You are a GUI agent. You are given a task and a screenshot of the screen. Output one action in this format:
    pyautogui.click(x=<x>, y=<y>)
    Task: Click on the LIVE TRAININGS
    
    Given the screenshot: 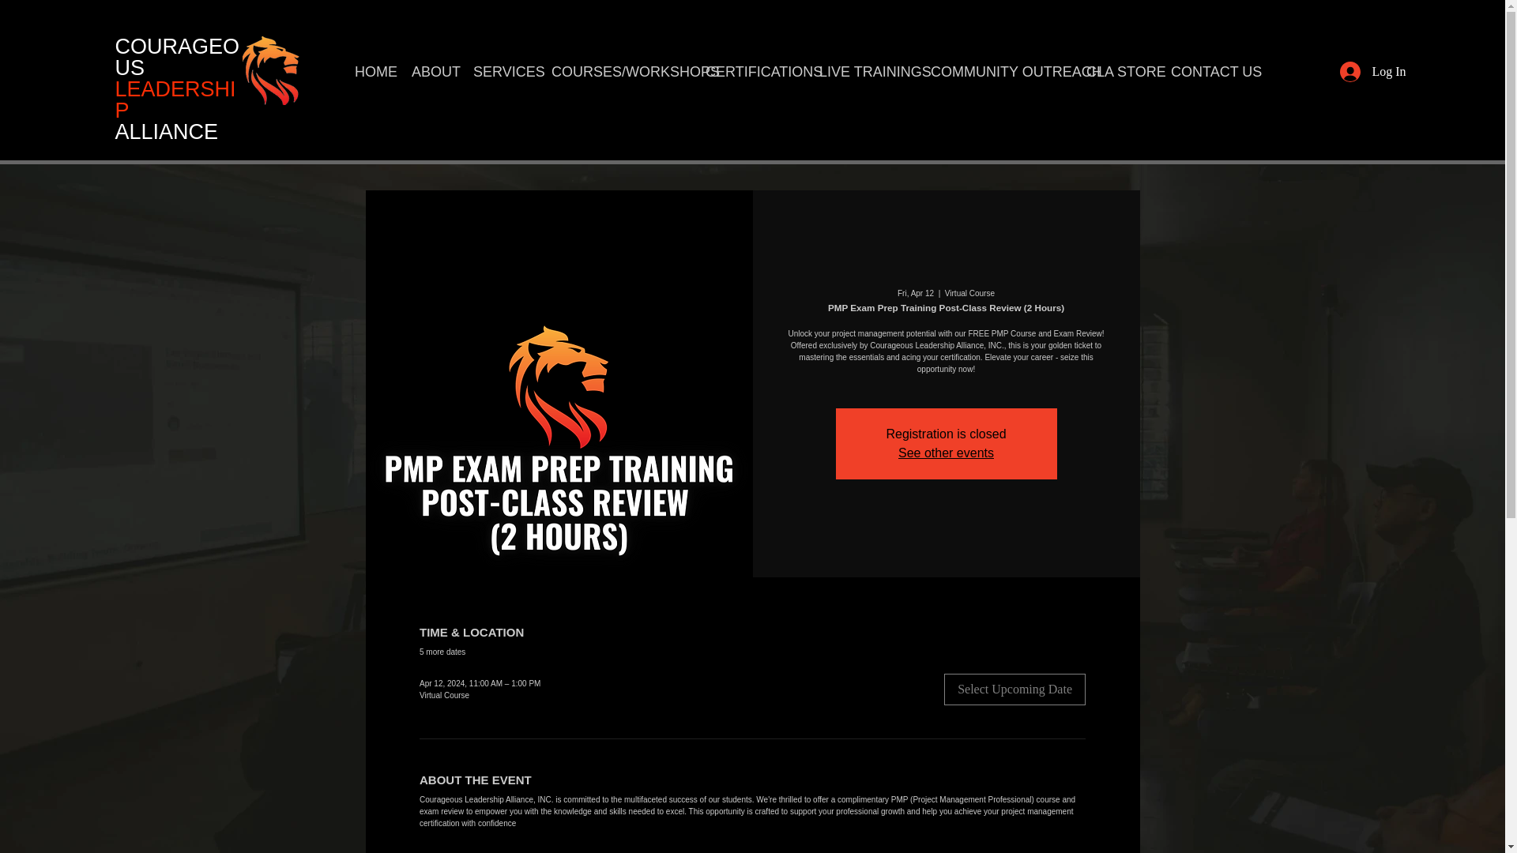 What is the action you would take?
    pyautogui.click(x=862, y=71)
    